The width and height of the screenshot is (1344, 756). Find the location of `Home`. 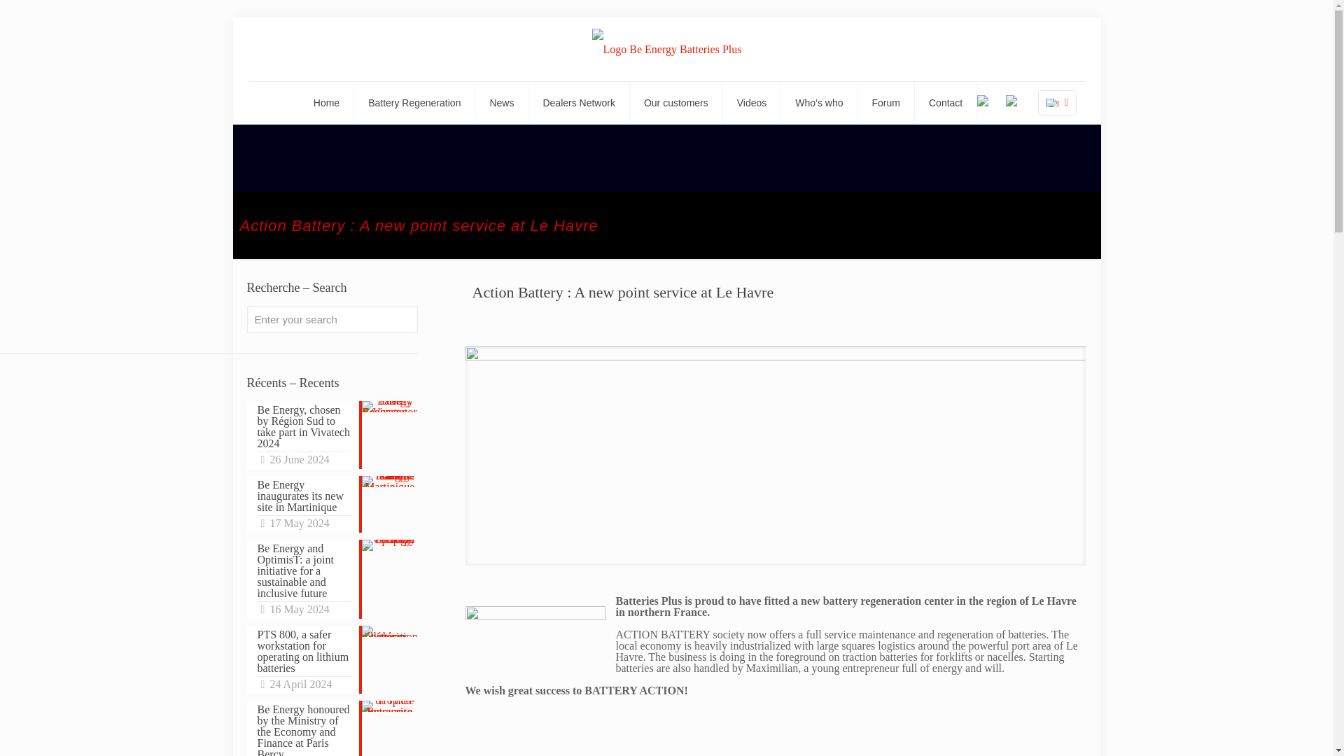

Home is located at coordinates (327, 102).